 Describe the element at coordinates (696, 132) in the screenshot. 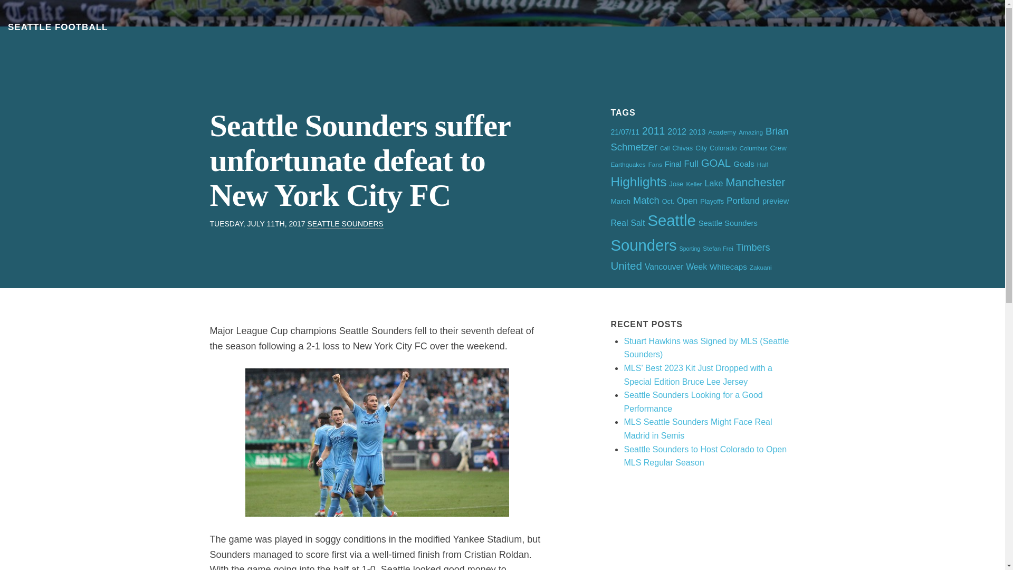

I see `2013` at that location.